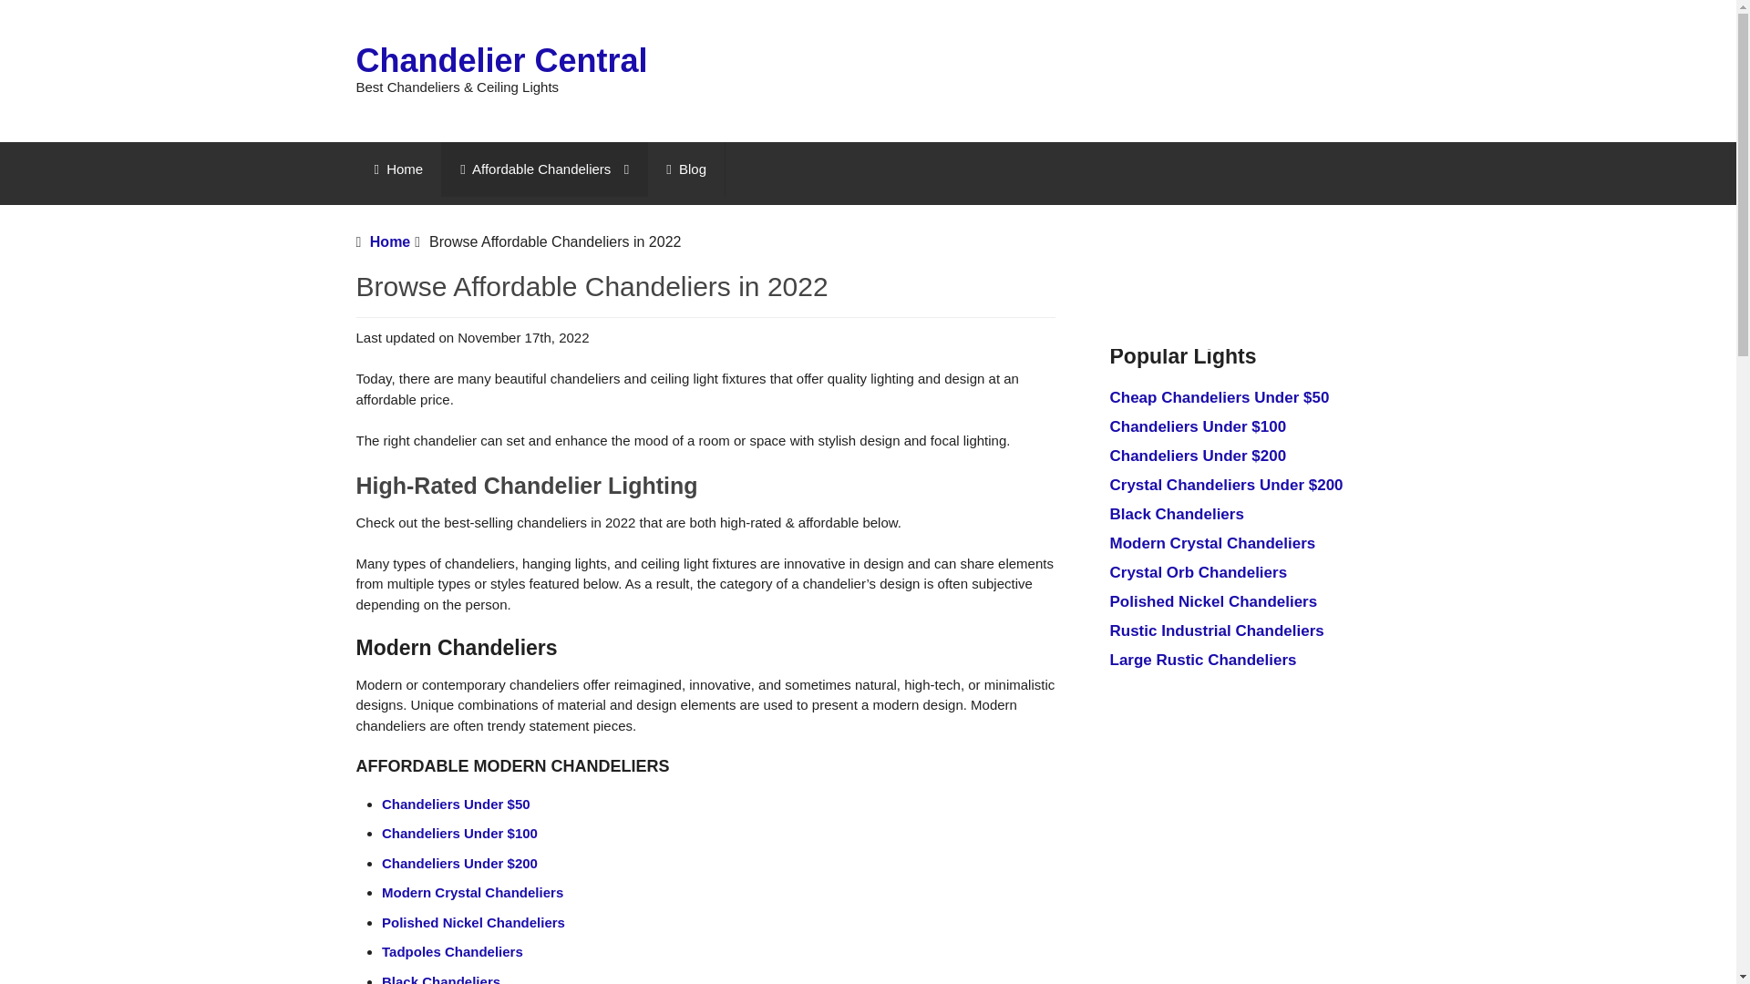  What do you see at coordinates (501, 60) in the screenshot?
I see `Chandelier Central` at bounding box center [501, 60].